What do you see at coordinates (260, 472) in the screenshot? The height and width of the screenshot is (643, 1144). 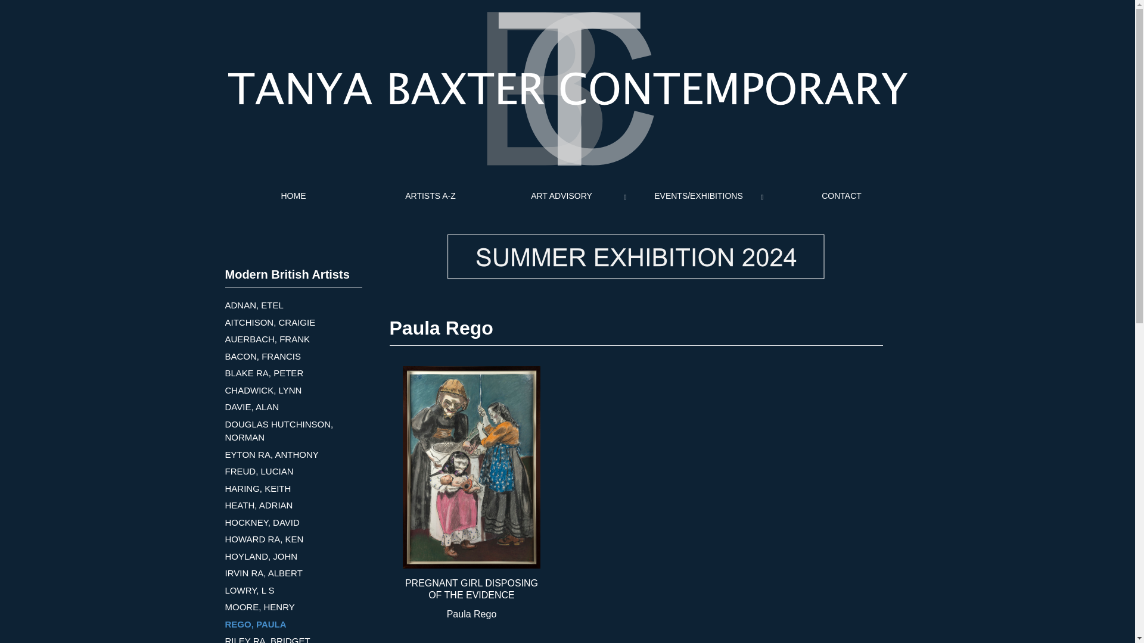 I see `FREUD, LUCIAN` at bounding box center [260, 472].